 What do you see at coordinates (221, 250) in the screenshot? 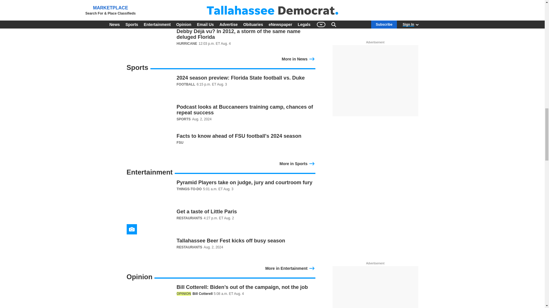
I see `Tallahassee Beer Fest kicks off busy season ` at bounding box center [221, 250].